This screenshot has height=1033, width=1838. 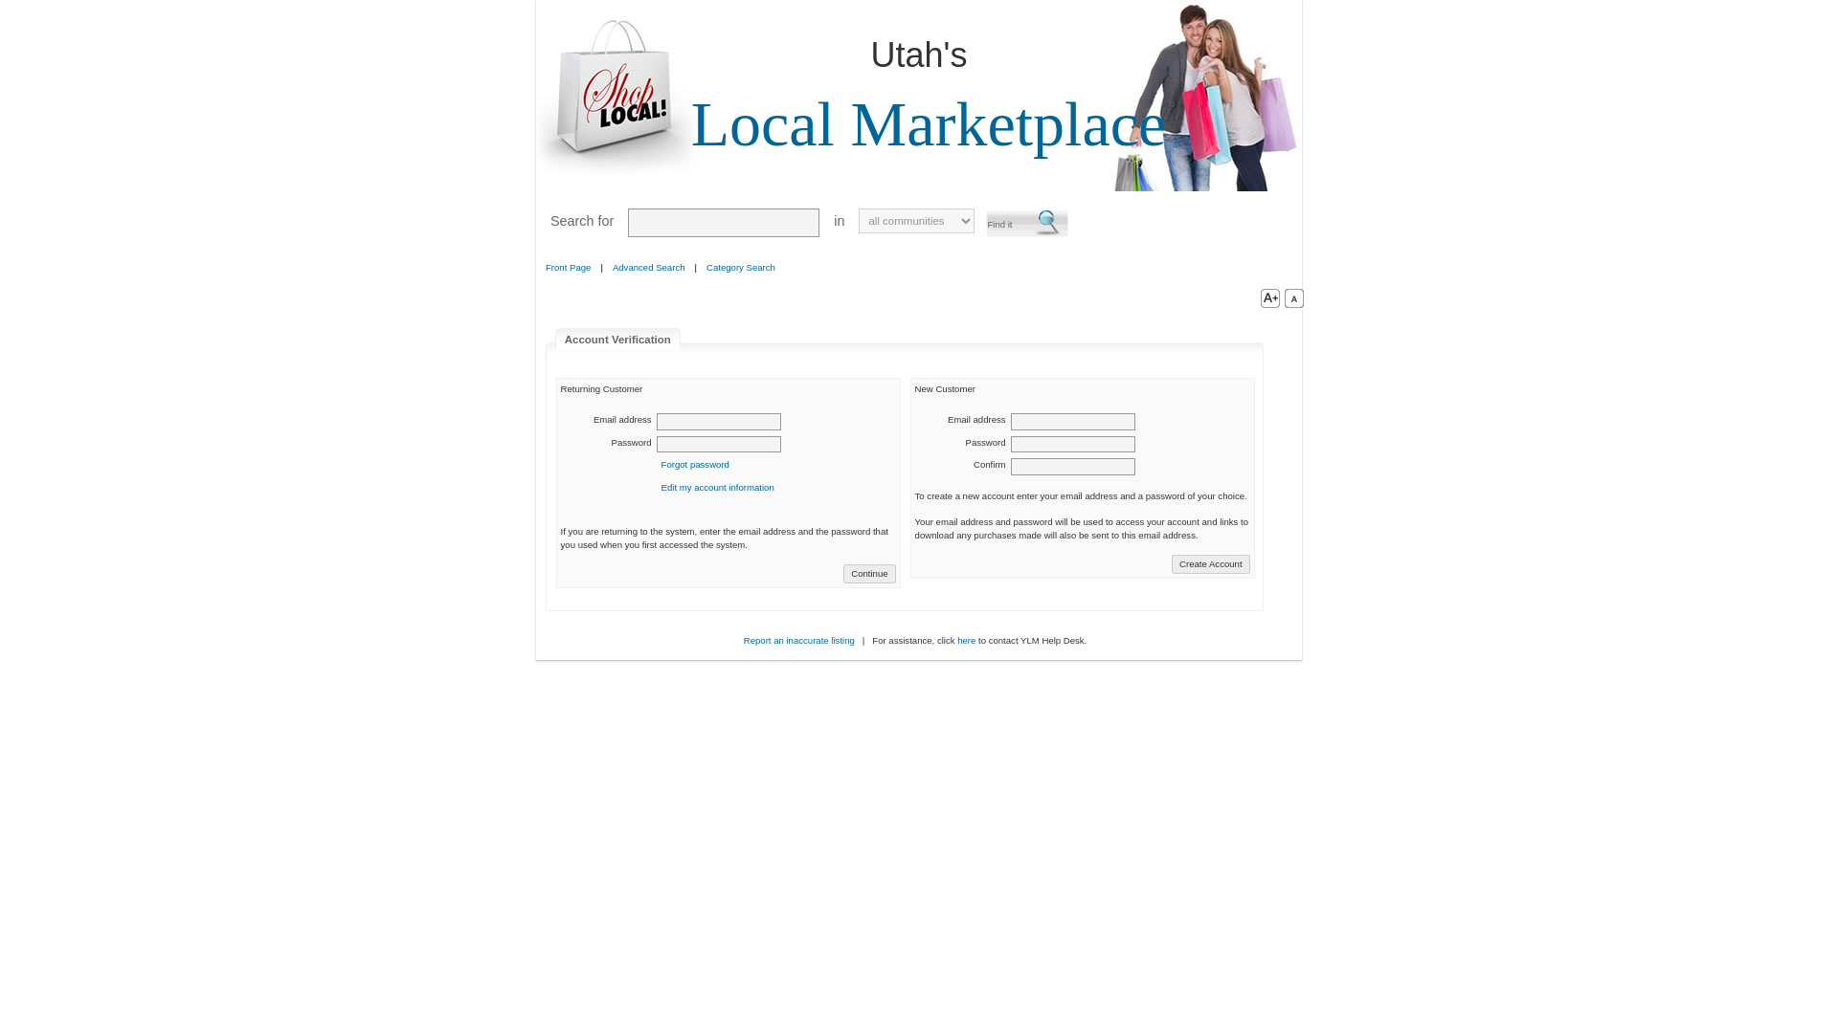 I want to click on here, so click(x=967, y=641).